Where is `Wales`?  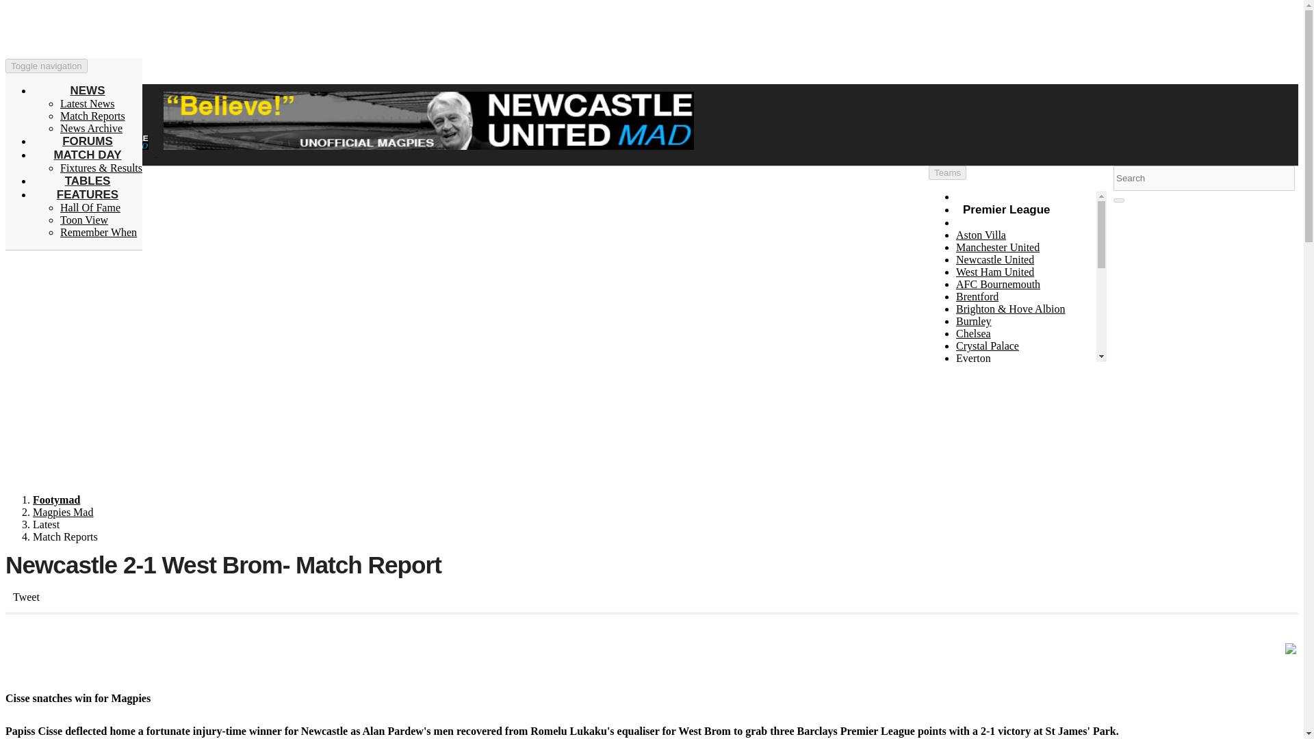
Wales is located at coordinates (969, 569).